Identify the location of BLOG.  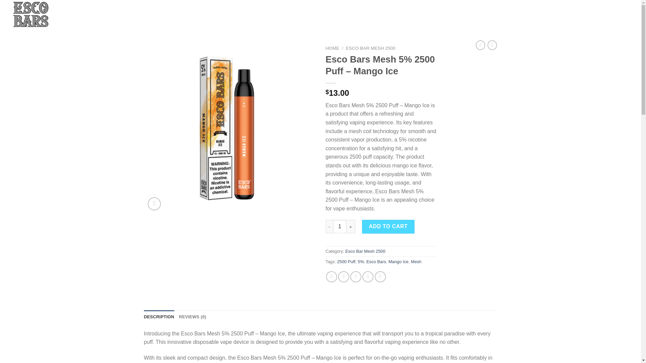
(116, 14).